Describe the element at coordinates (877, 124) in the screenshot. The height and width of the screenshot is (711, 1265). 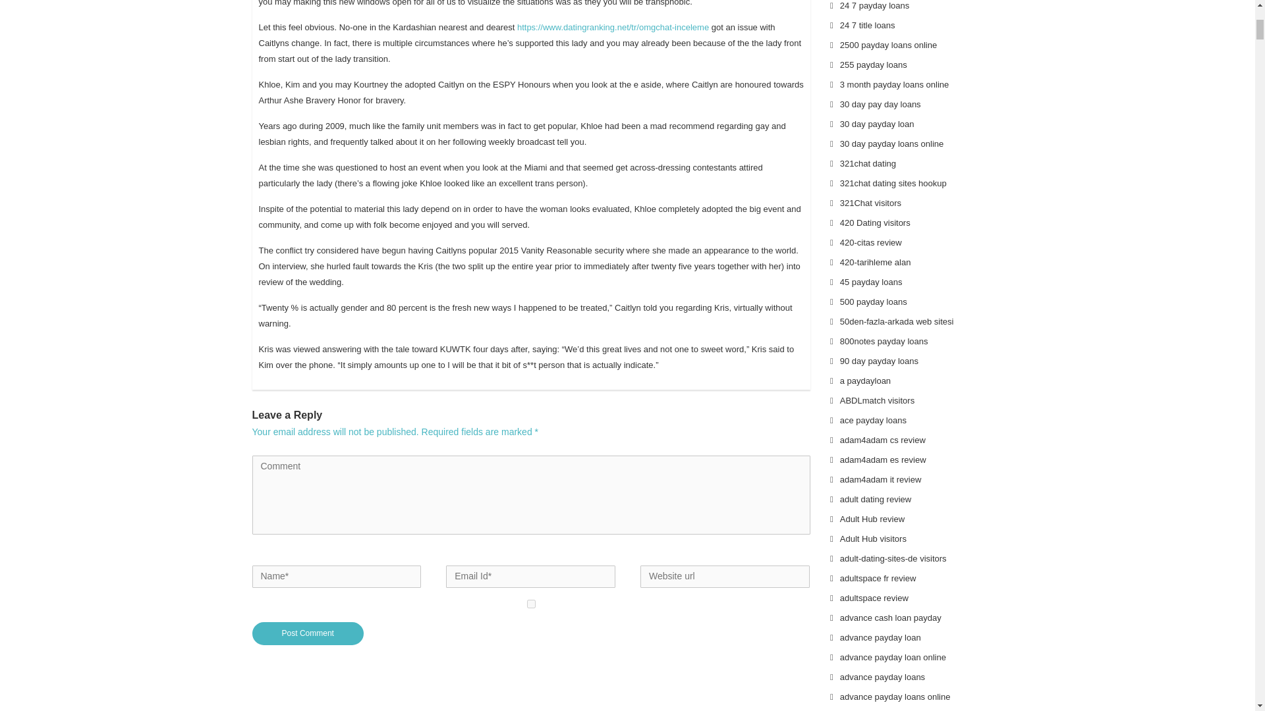
I see `30 day payday loan` at that location.